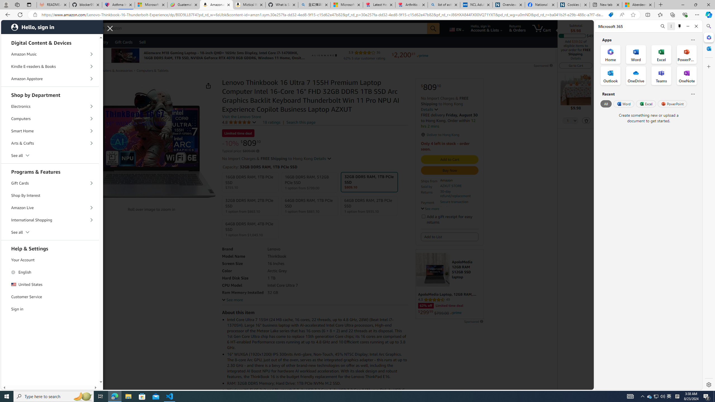 The width and height of the screenshot is (715, 402). What do you see at coordinates (258, 151) in the screenshot?
I see `Learn more about Amazon pricing and savings` at bounding box center [258, 151].